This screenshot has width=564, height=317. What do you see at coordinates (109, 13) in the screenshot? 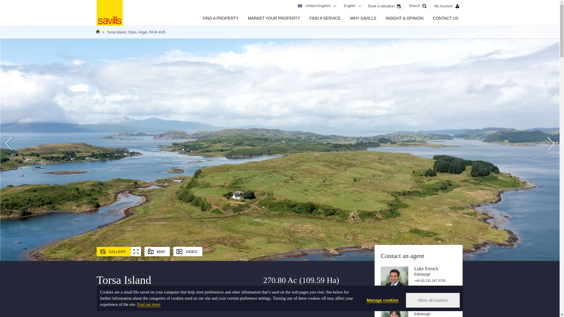
I see `Go to homepage` at bounding box center [109, 13].